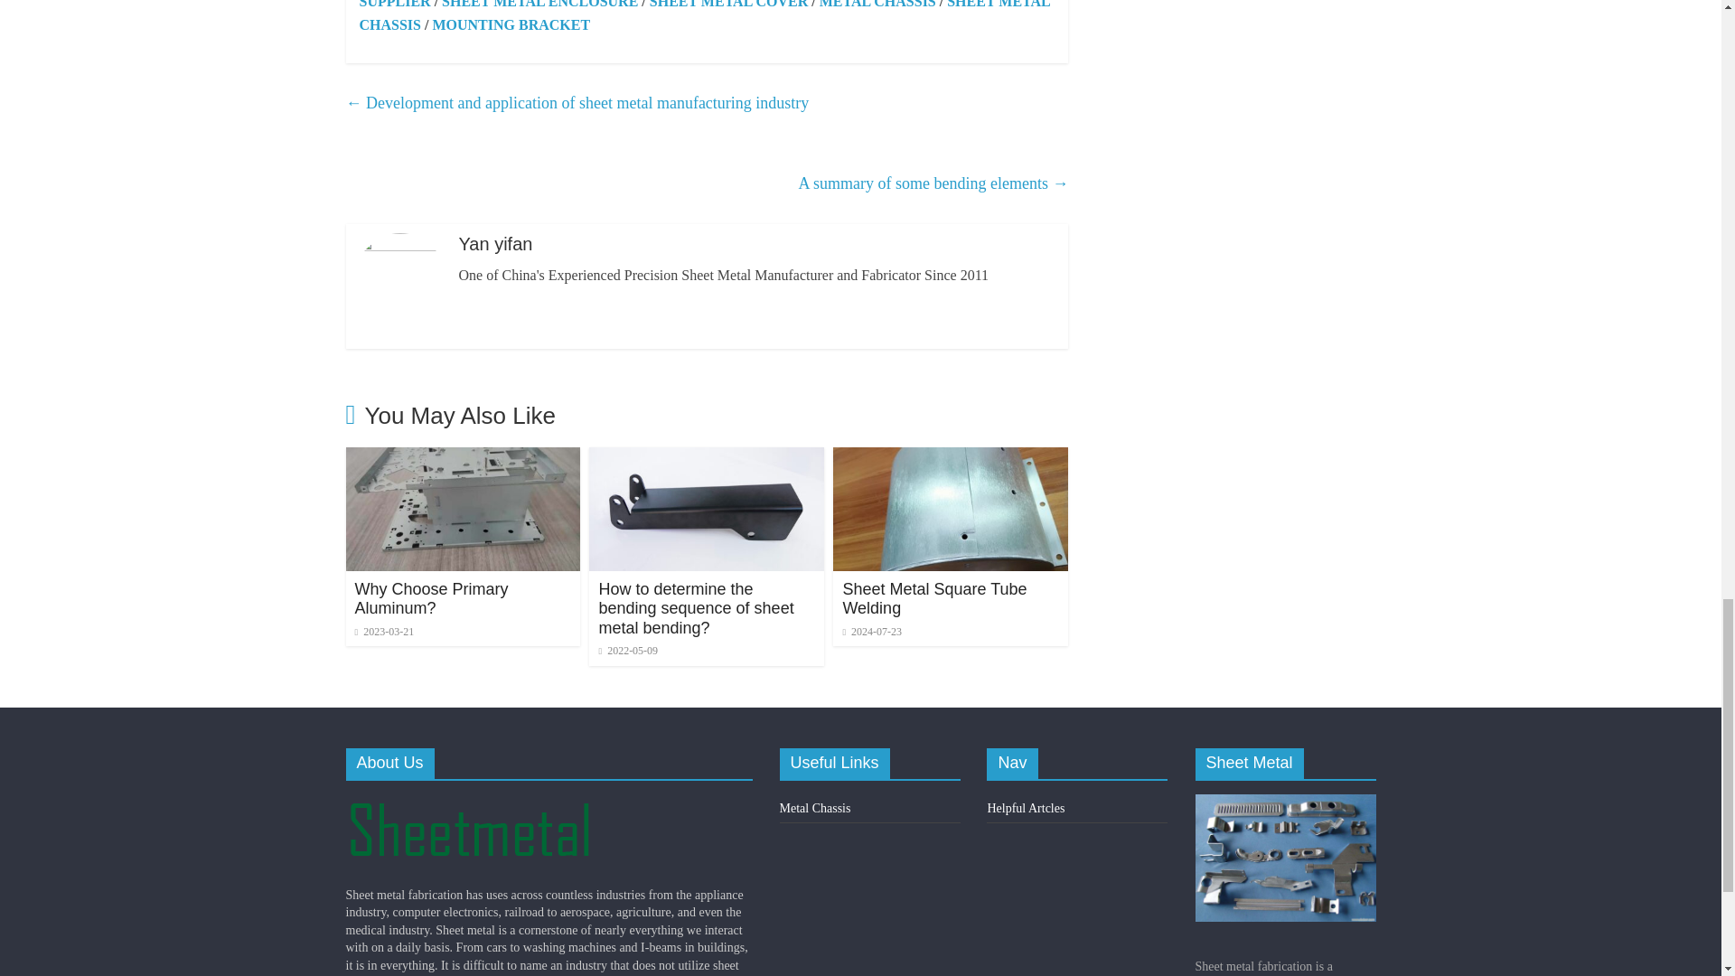  Describe the element at coordinates (877, 4) in the screenshot. I see `METAL CHASSIS` at that location.